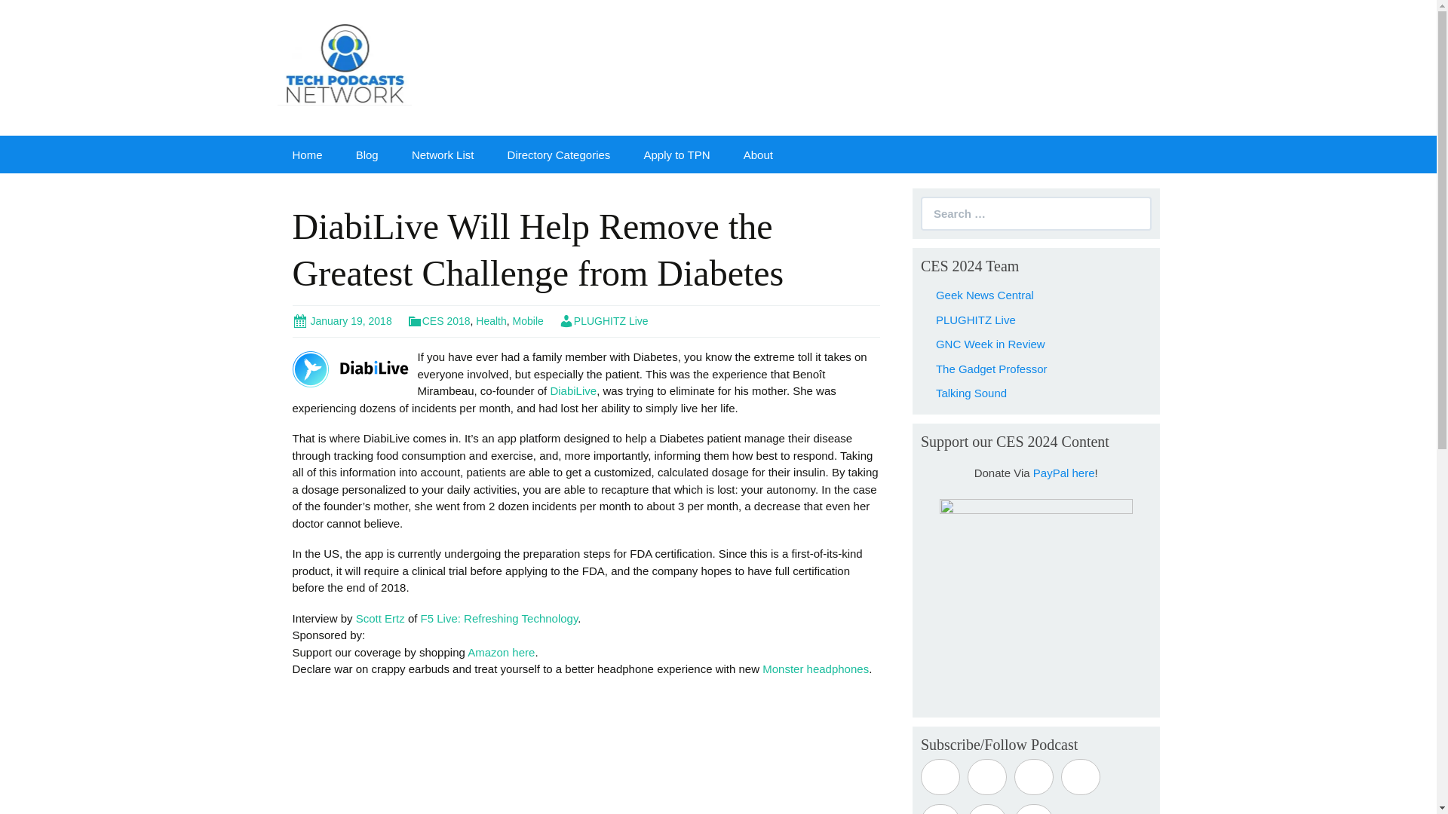 The width and height of the screenshot is (1448, 814). Describe the element at coordinates (490, 321) in the screenshot. I see `Health` at that location.